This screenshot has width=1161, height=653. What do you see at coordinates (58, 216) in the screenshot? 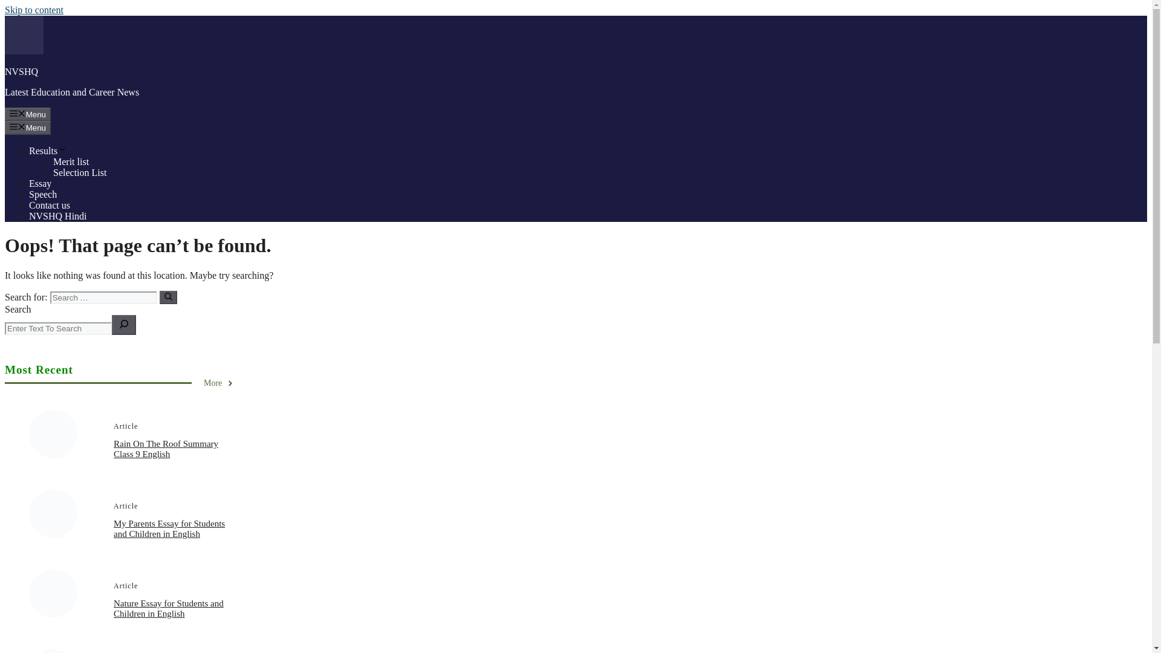
I see `NVSHQ Hindi` at bounding box center [58, 216].